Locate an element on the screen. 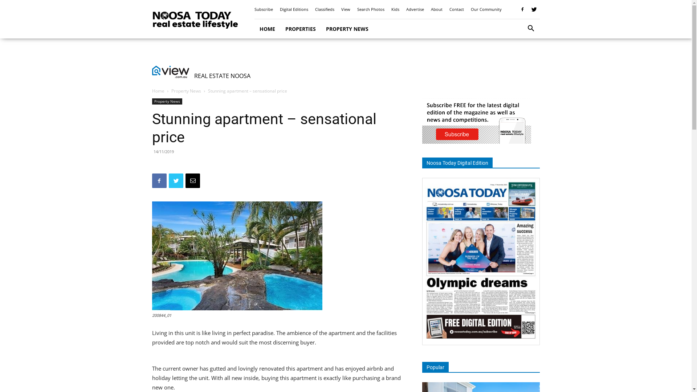 The width and height of the screenshot is (697, 392). About is located at coordinates (436, 9).